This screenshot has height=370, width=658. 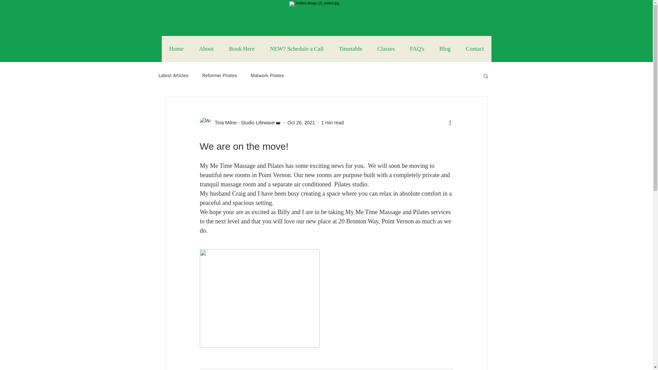 I want to click on Contact, so click(x=474, y=49).